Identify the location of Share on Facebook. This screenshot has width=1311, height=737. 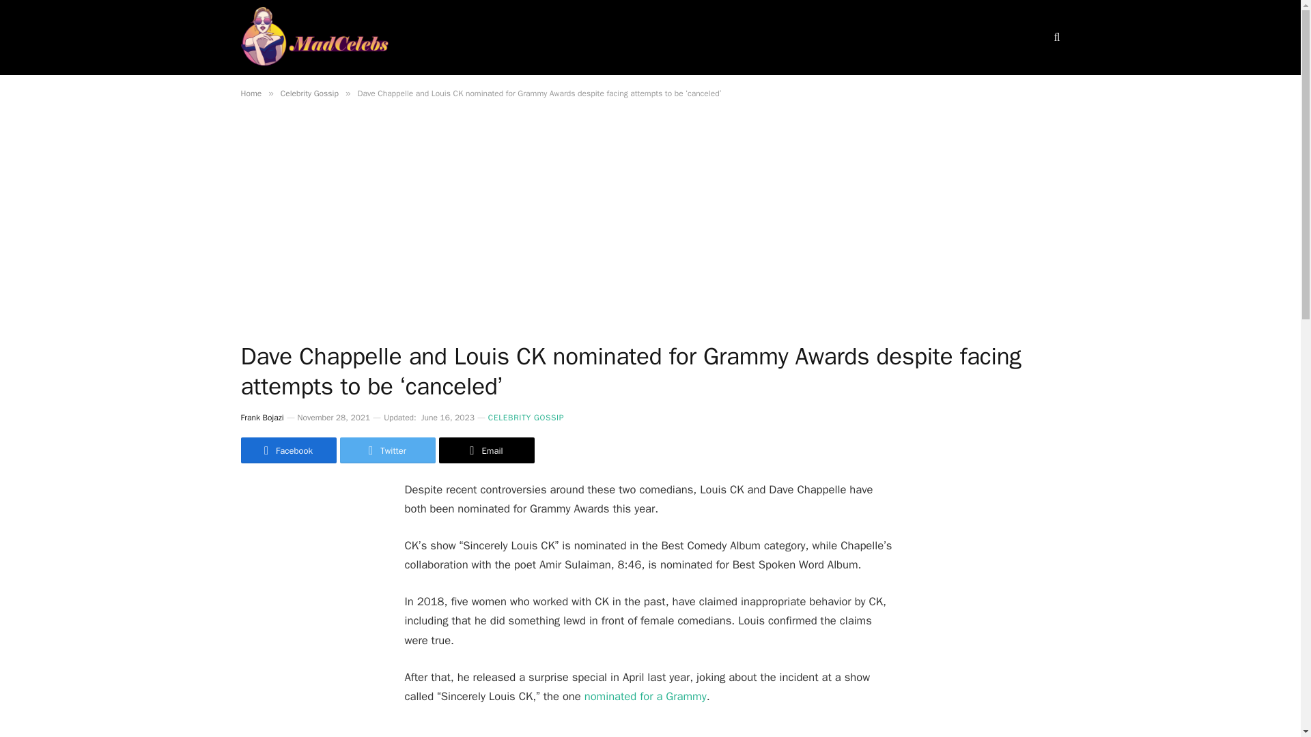
(287, 450).